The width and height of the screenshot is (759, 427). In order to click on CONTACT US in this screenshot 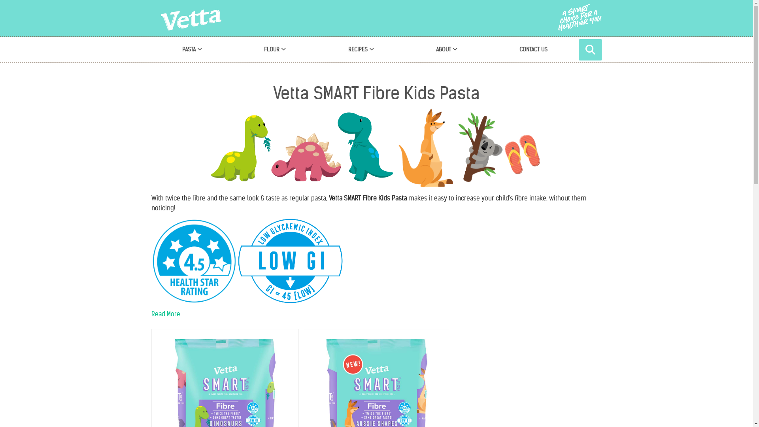, I will do `click(533, 50)`.